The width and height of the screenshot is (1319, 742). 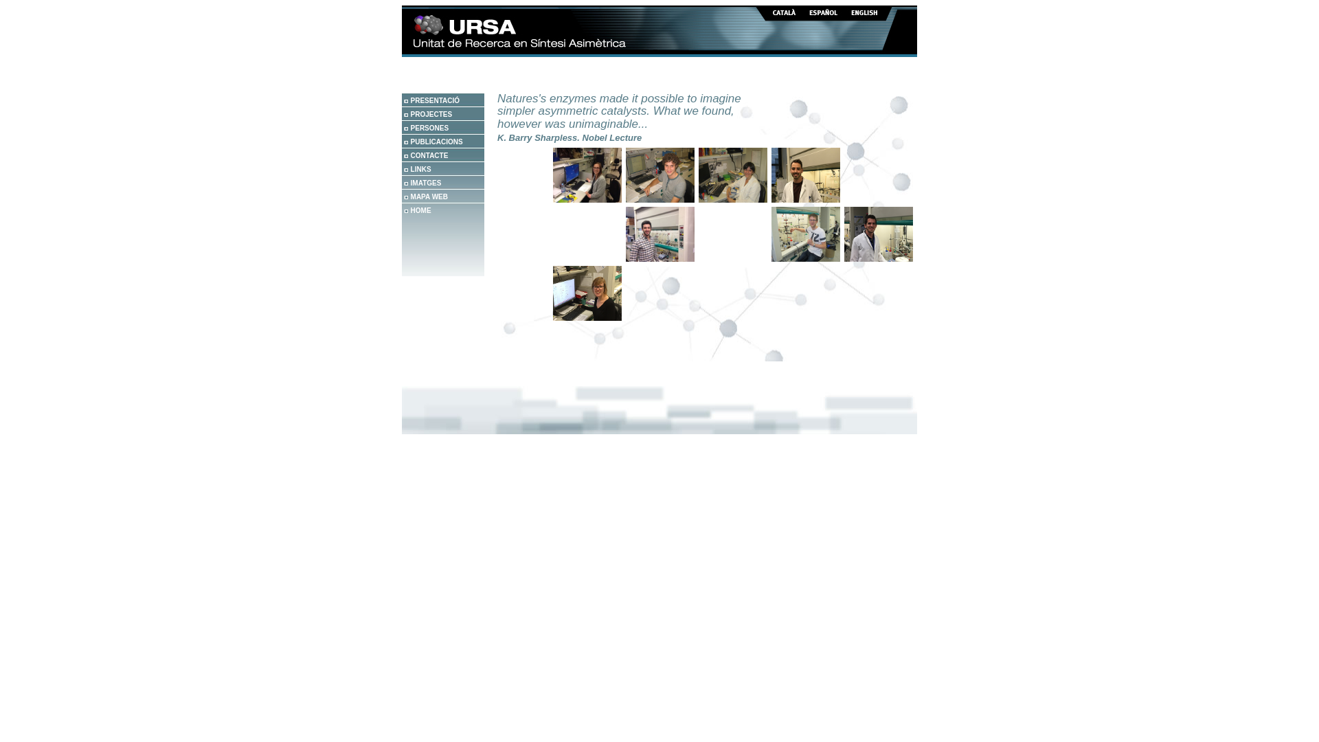 What do you see at coordinates (437, 142) in the screenshot?
I see `PUBLICACIONS` at bounding box center [437, 142].